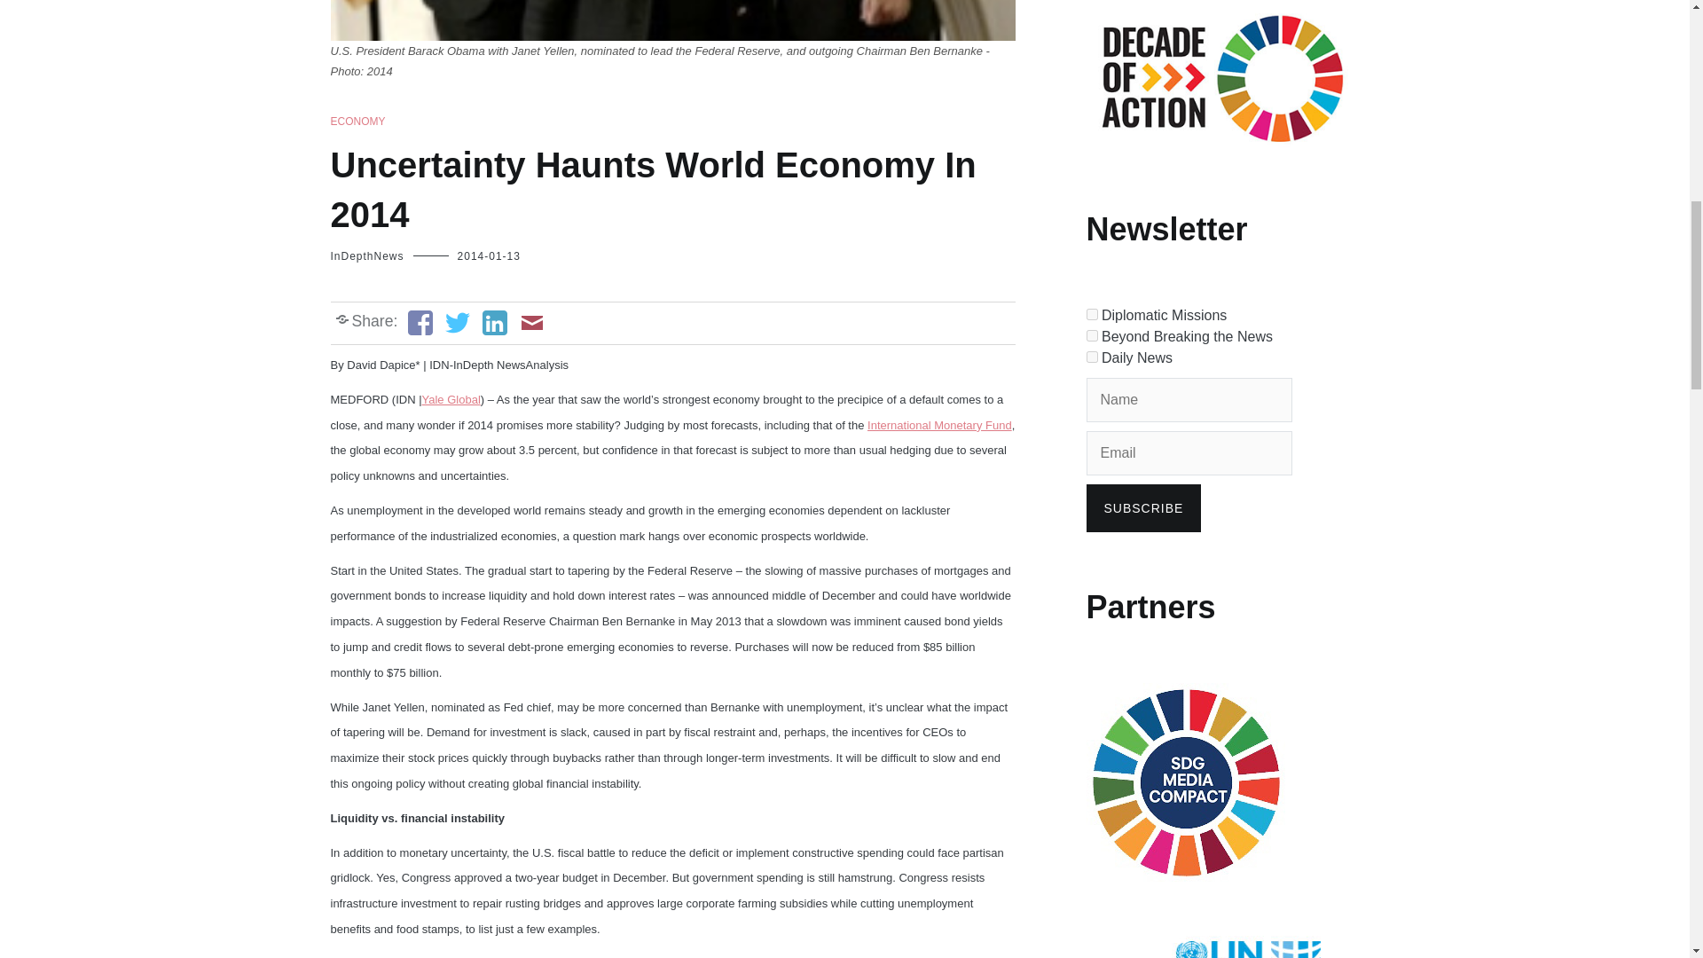 The image size is (1703, 958). What do you see at coordinates (1142, 508) in the screenshot?
I see `Subscribe` at bounding box center [1142, 508].